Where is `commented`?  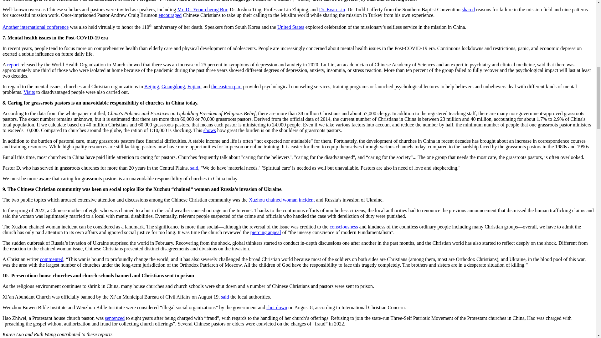
commented is located at coordinates (52, 259).